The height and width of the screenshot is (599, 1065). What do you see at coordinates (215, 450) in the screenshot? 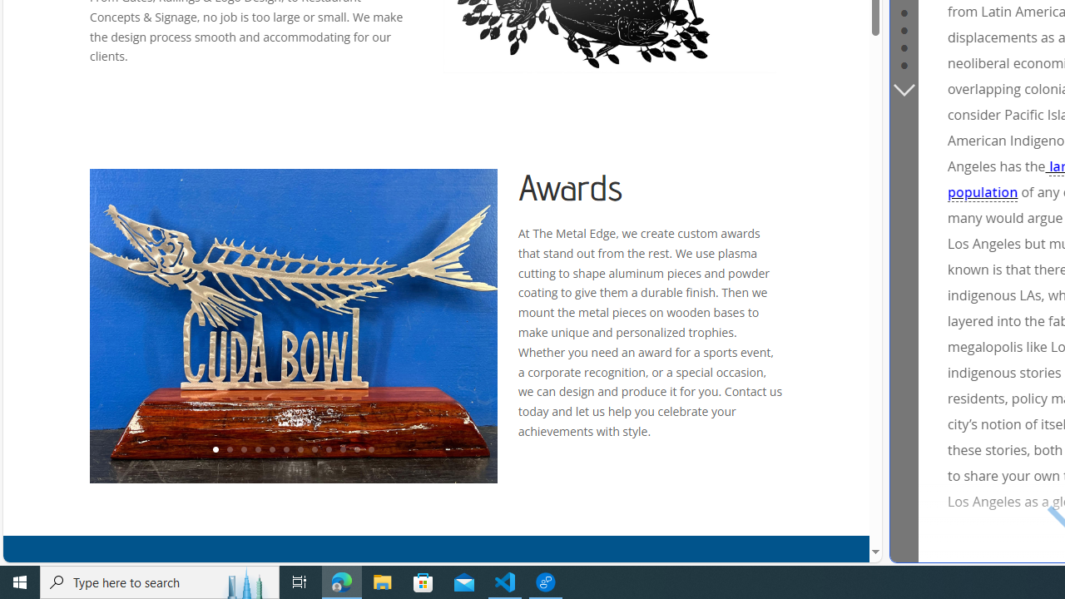
I see `1` at bounding box center [215, 450].